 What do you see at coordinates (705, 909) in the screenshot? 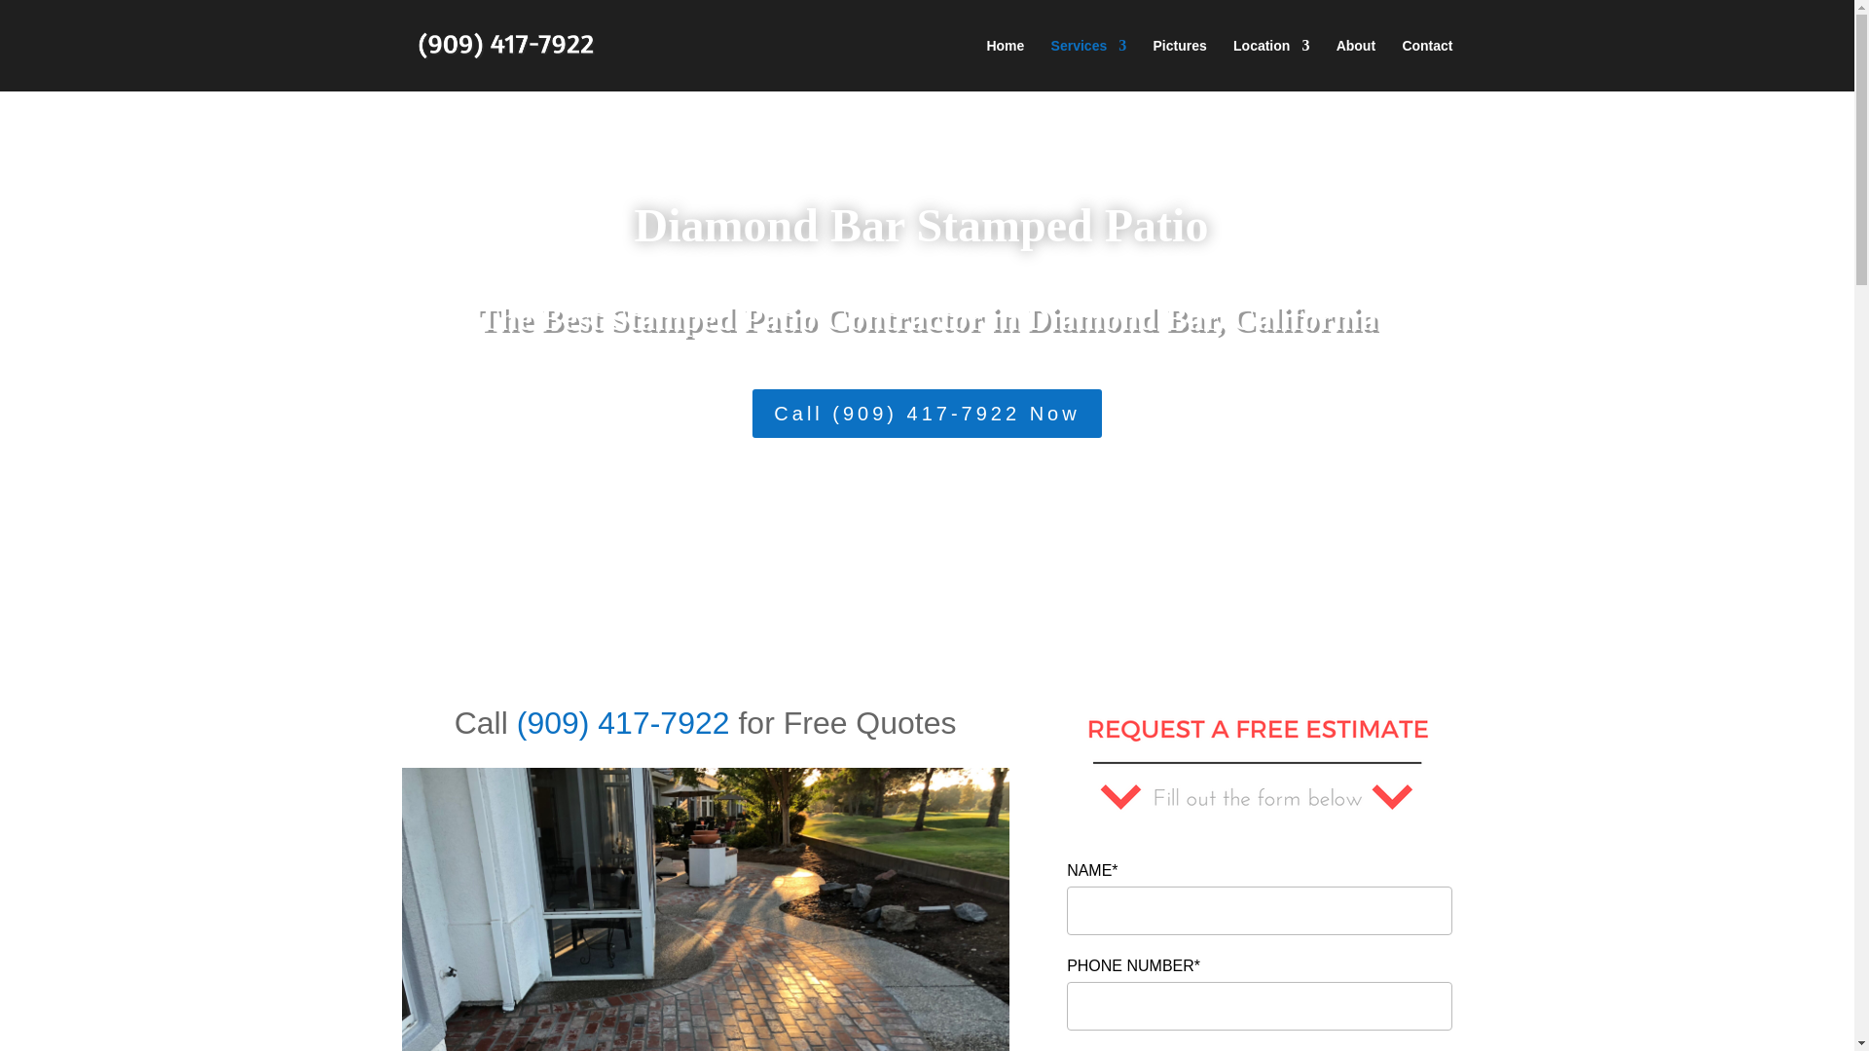
I see `Stamped Patio in Diamond Bar.` at bounding box center [705, 909].